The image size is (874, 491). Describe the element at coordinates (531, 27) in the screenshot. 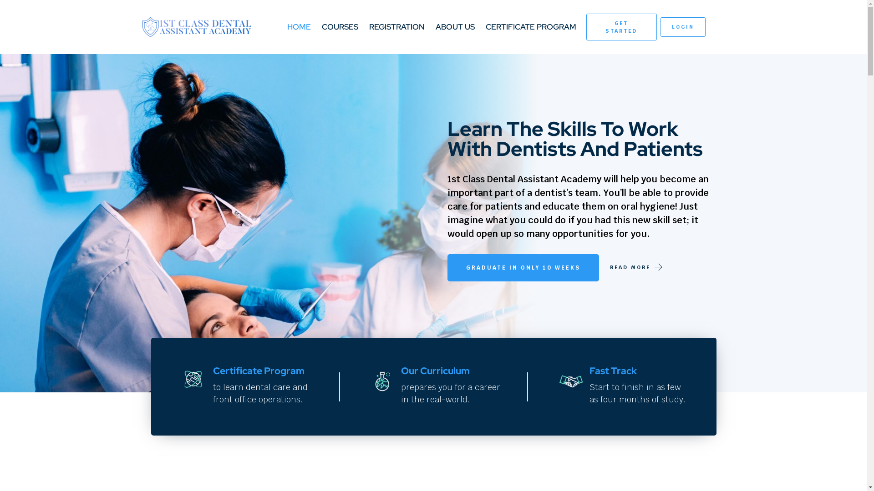

I see `CERTIFICATE PROGRAM` at that location.